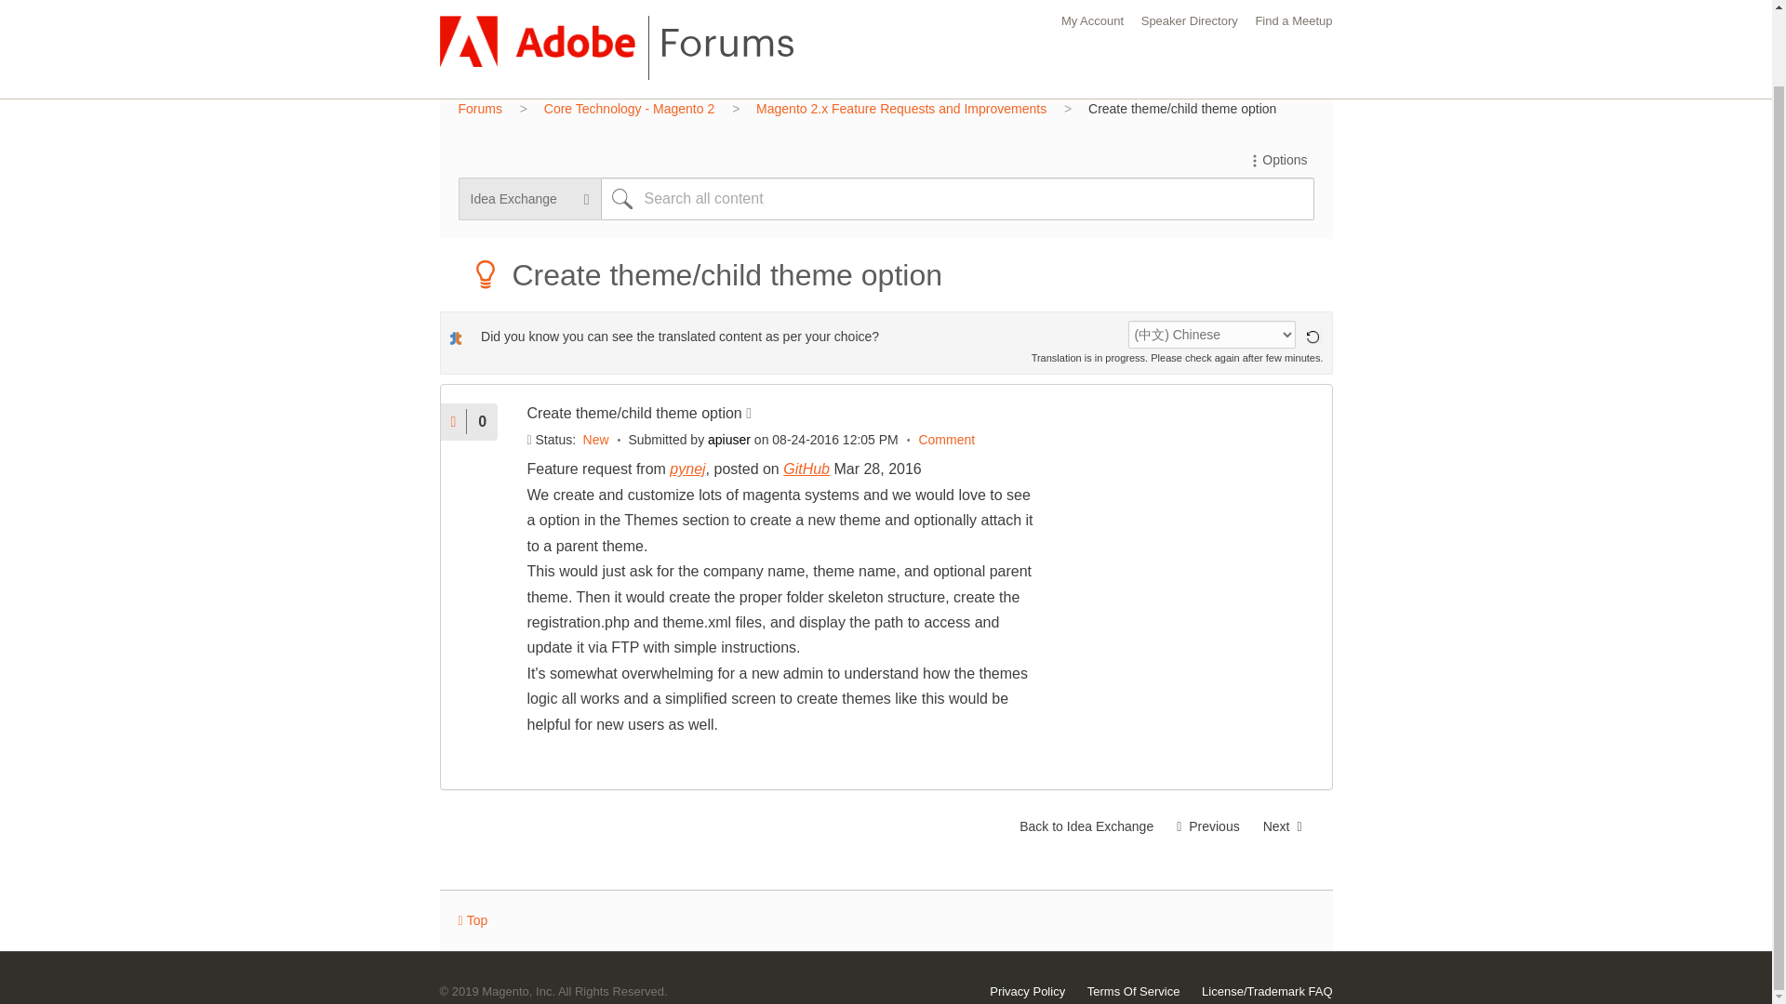 This screenshot has width=1786, height=1004. I want to click on Click here to refresh translation, so click(1312, 337).